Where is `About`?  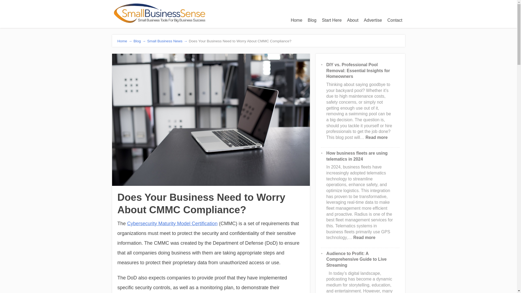
About is located at coordinates (373, 20).